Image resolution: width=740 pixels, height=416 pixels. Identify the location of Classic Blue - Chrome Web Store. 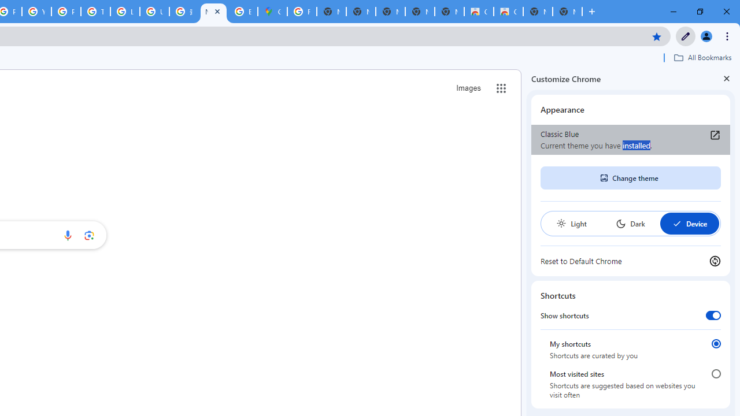
(508, 12).